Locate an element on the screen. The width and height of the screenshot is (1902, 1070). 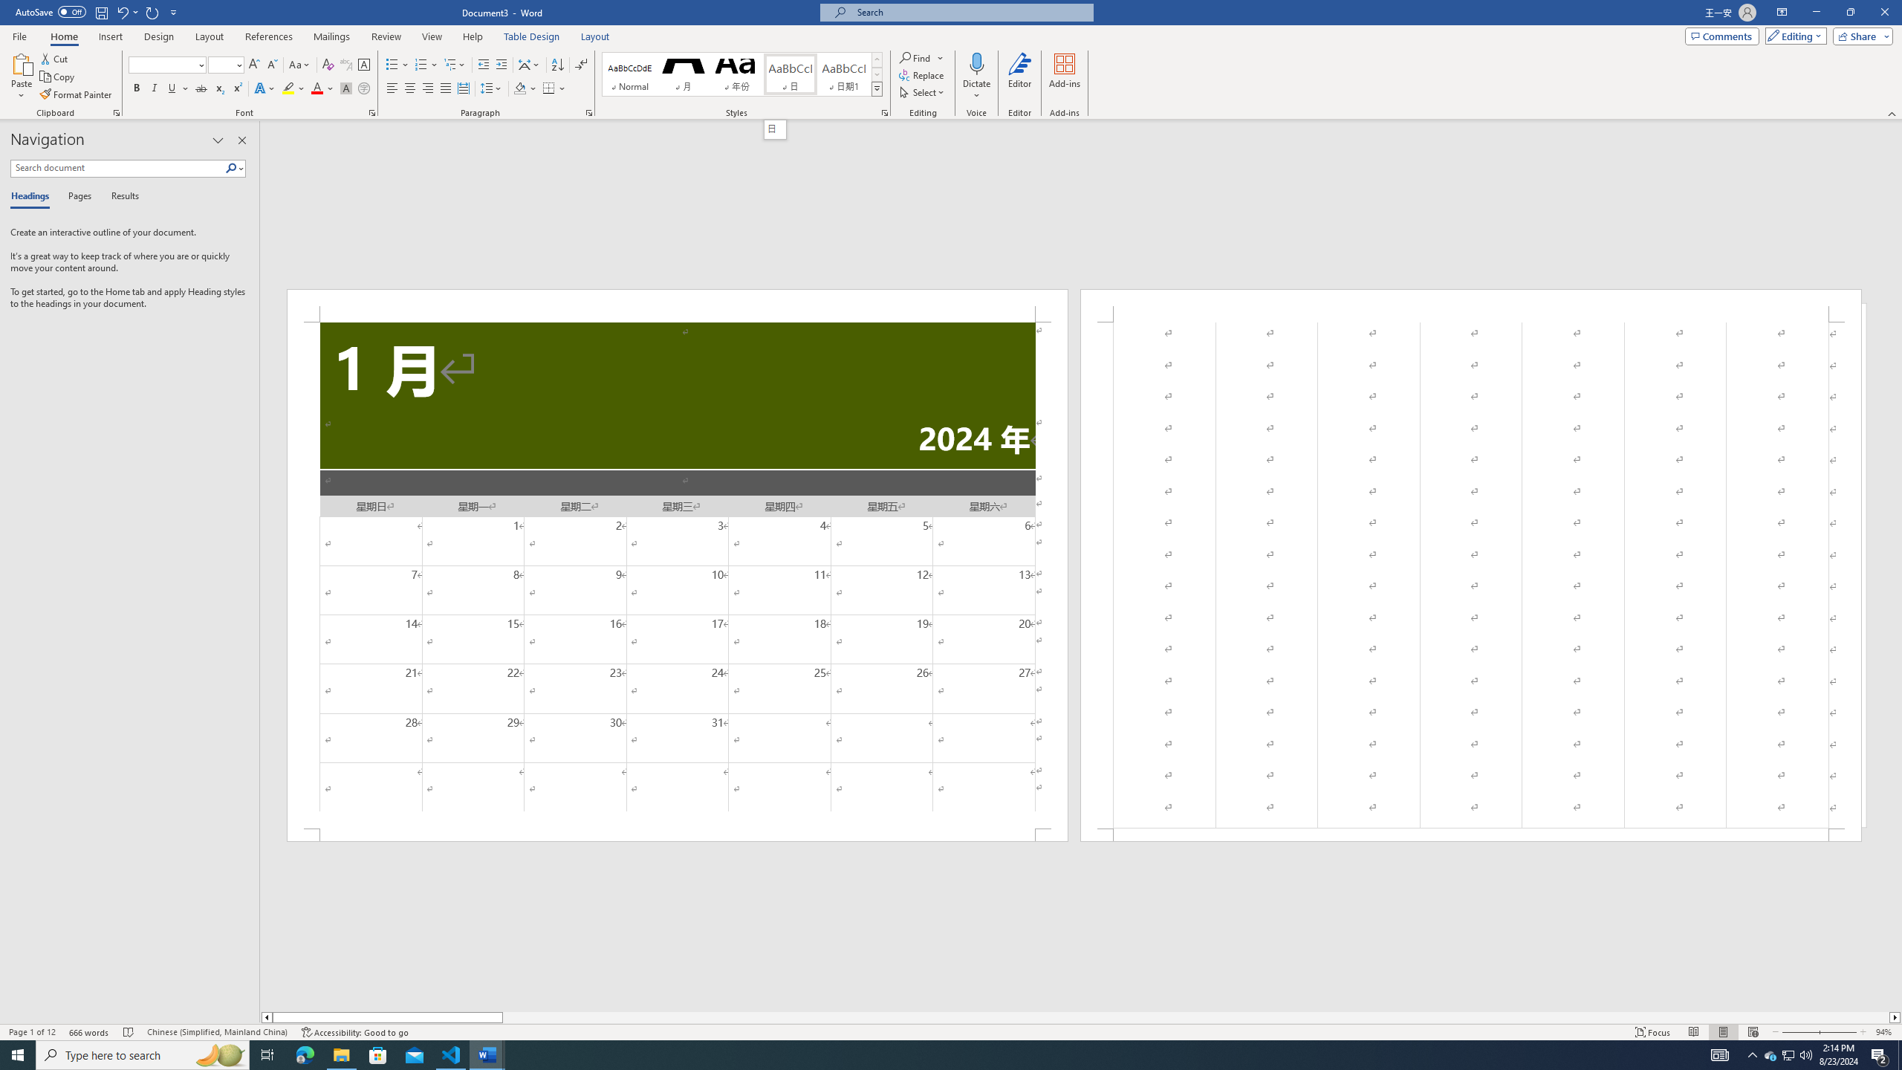
Find is located at coordinates (921, 58).